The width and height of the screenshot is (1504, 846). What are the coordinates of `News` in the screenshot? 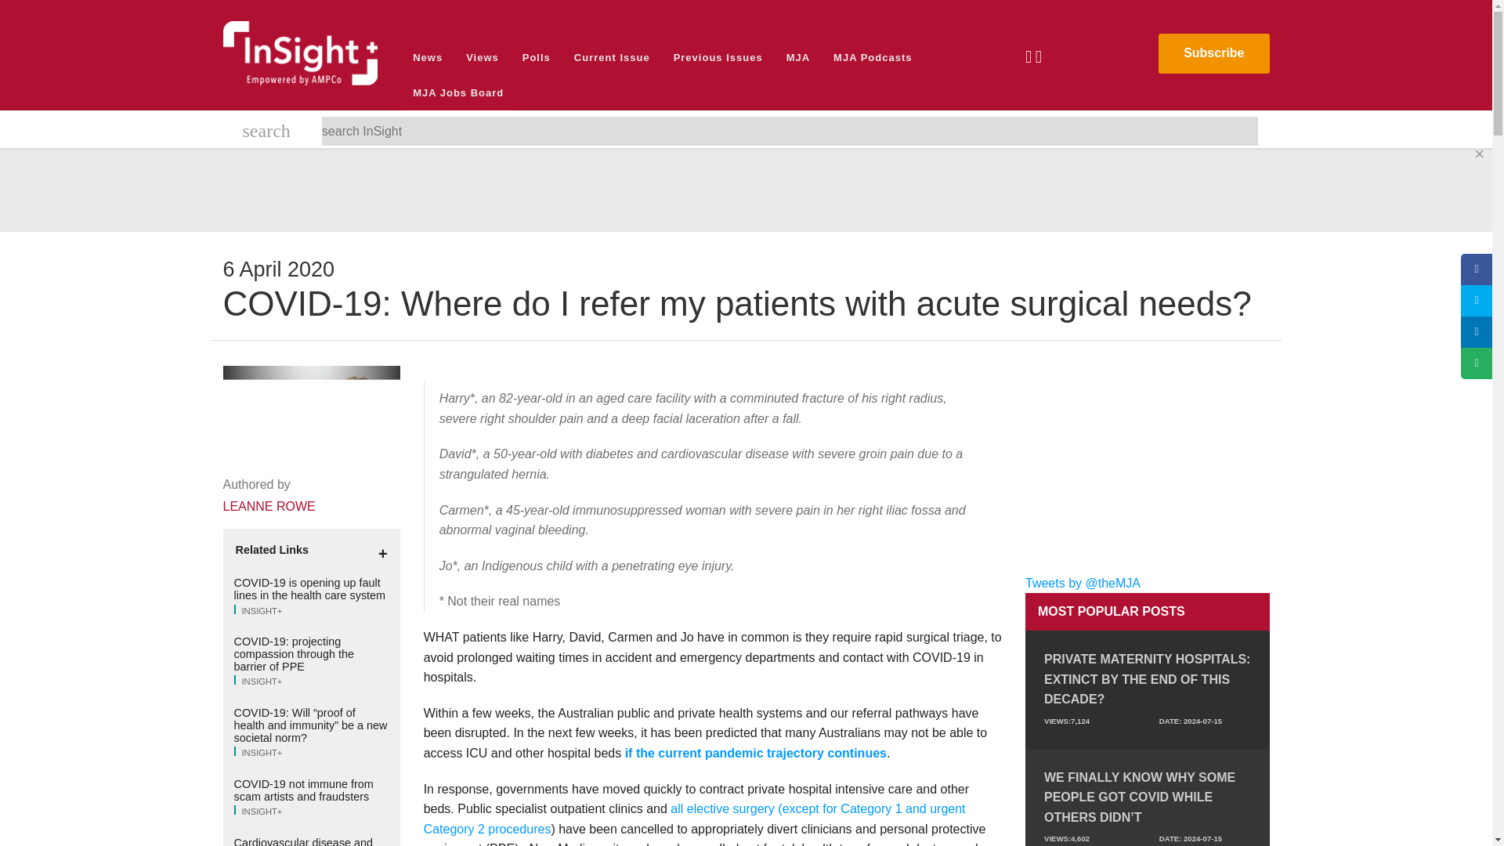 It's located at (428, 57).